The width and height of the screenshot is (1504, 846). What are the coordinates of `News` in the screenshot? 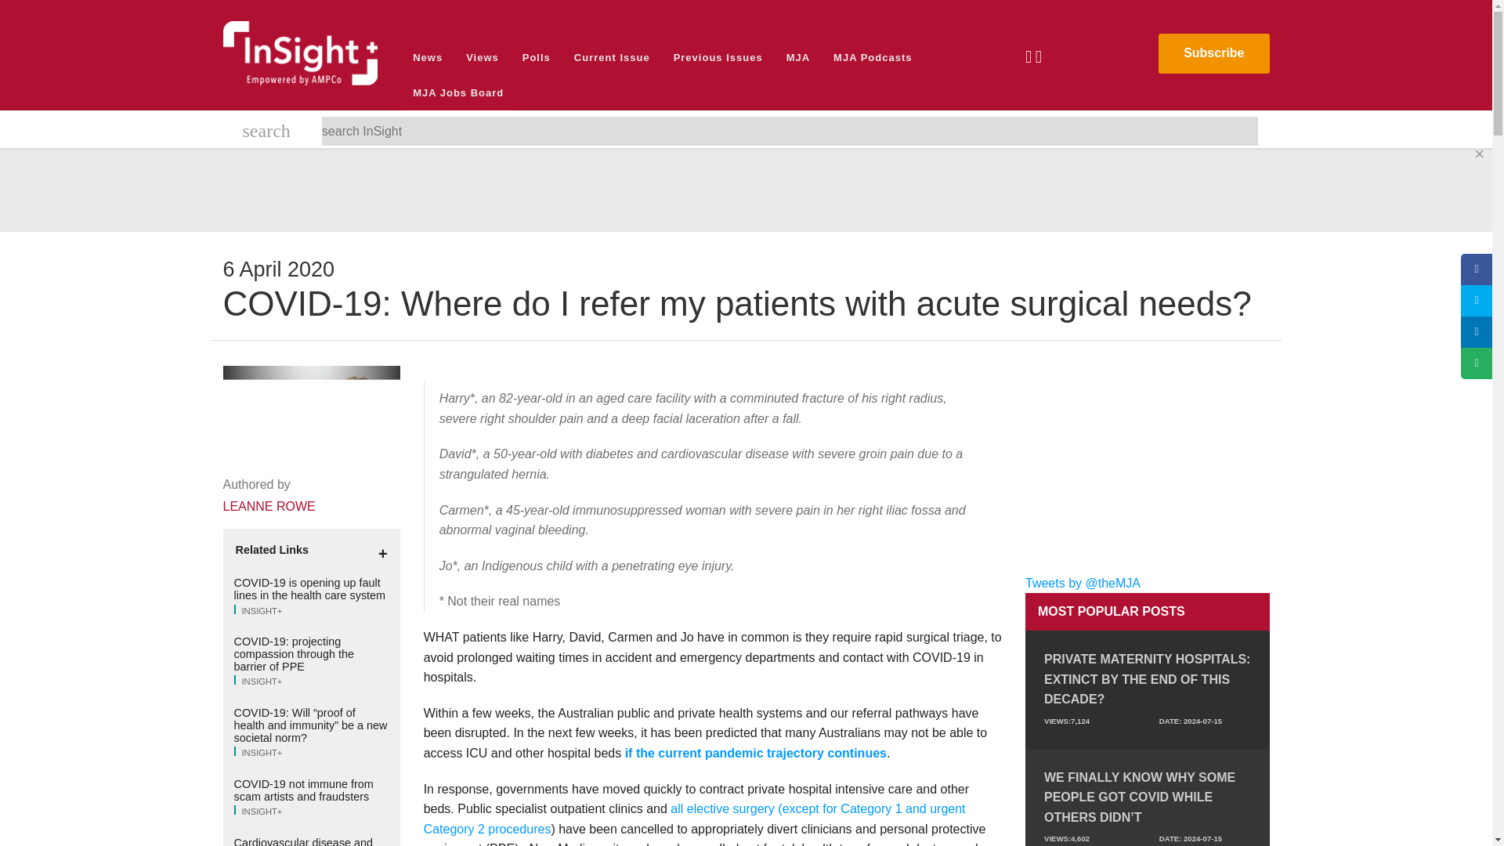 It's located at (428, 57).